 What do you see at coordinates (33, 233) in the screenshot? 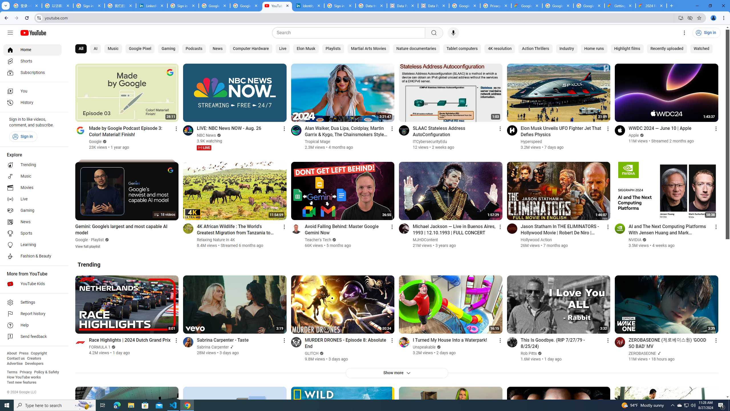
I see `Sports` at bounding box center [33, 233].